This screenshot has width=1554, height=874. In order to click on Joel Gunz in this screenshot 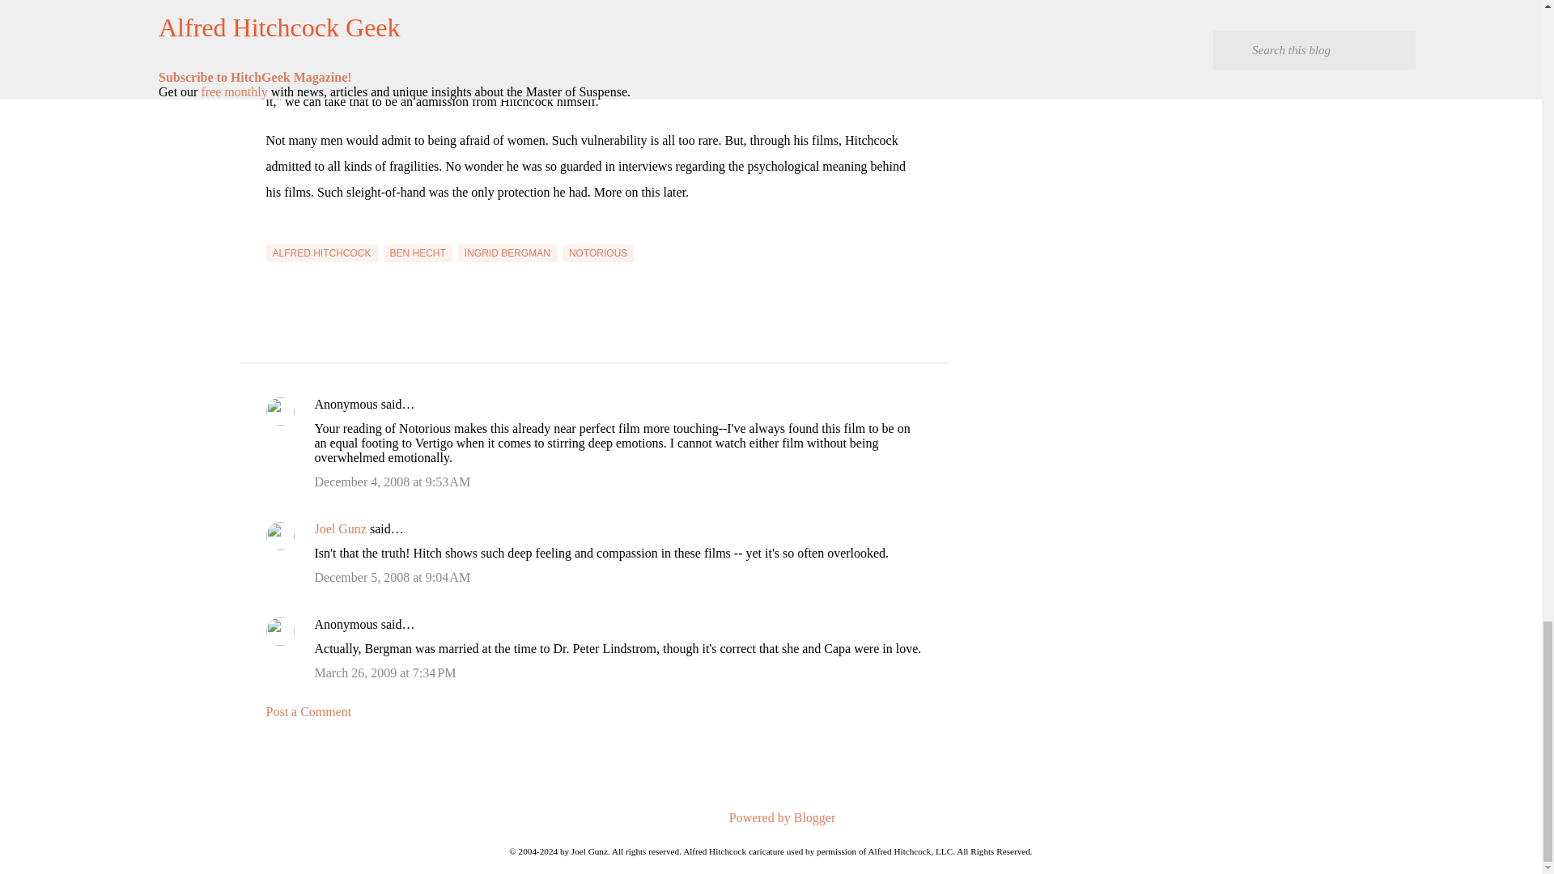, I will do `click(339, 528)`.